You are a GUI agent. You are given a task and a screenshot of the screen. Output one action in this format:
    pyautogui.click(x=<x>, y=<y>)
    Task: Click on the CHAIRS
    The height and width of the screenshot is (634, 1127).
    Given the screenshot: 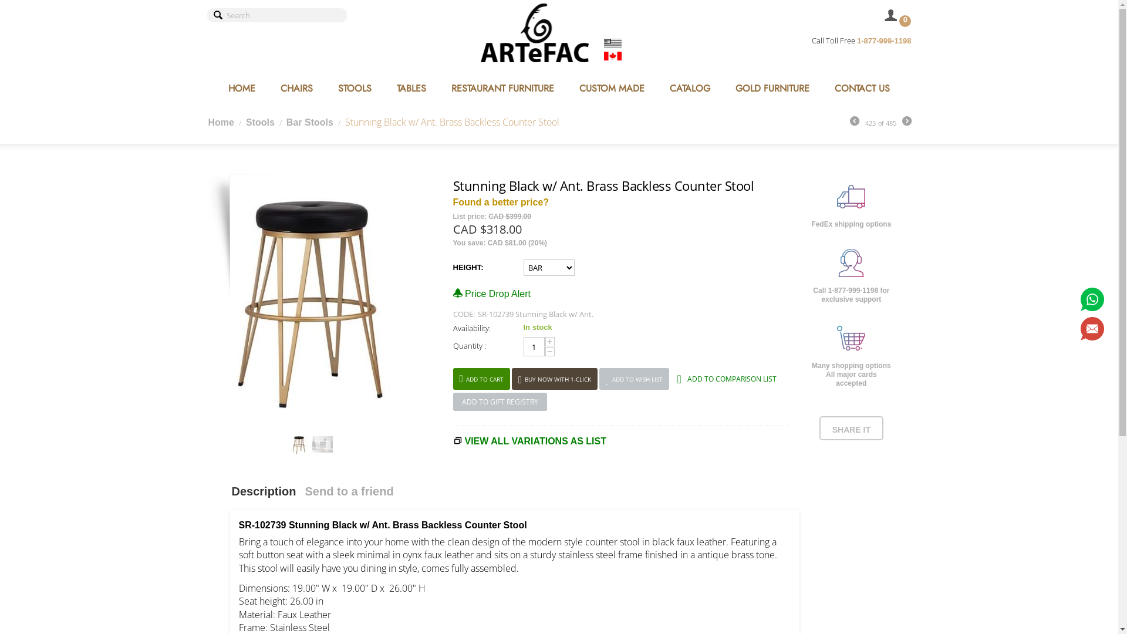 What is the action you would take?
    pyautogui.click(x=297, y=88)
    